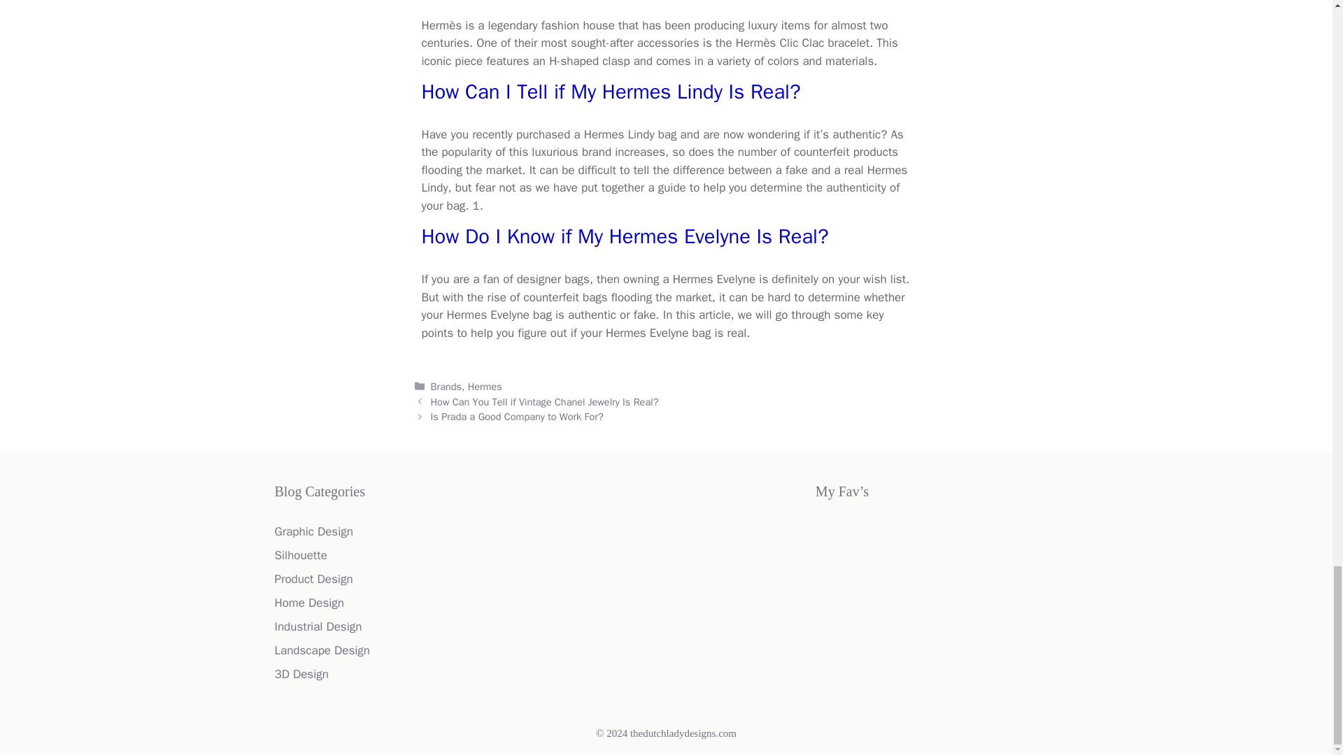  I want to click on Product Design, so click(313, 579).